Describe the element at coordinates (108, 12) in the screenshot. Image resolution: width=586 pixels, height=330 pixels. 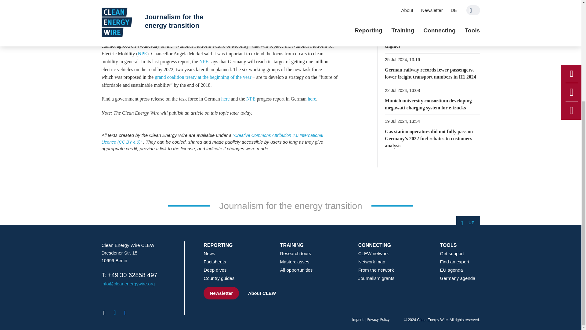
I see `Cars` at that location.